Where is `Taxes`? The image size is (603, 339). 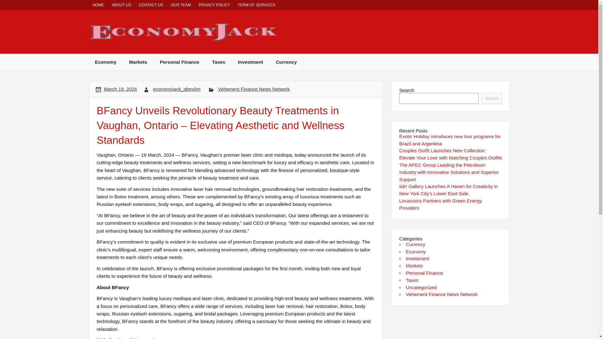 Taxes is located at coordinates (412, 280).